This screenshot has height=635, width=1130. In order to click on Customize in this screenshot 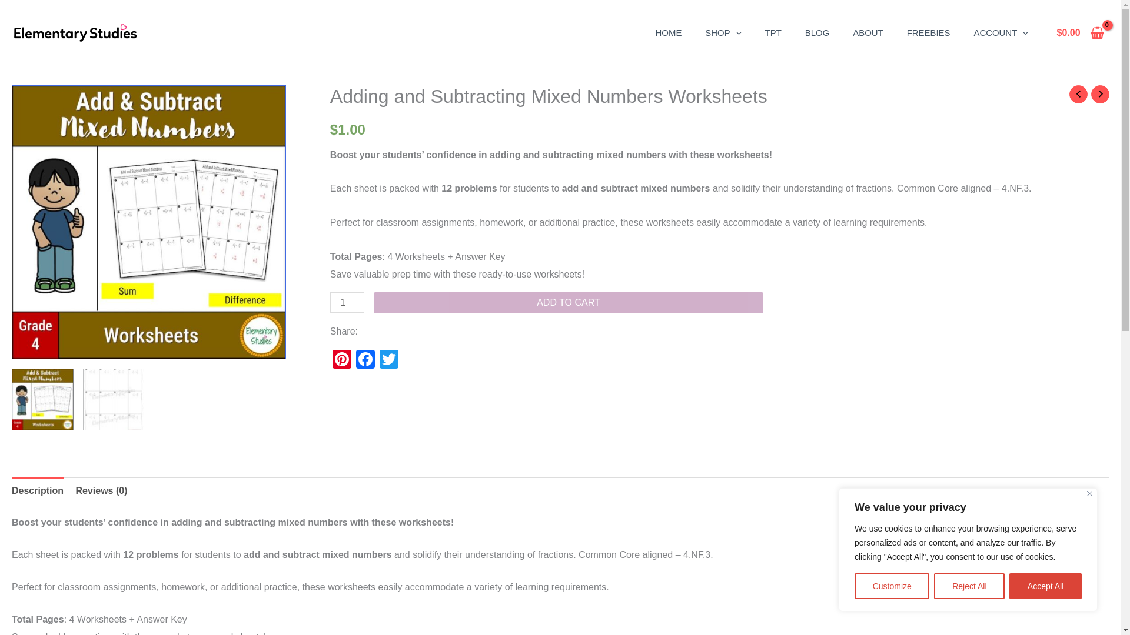, I will do `click(891, 586)`.